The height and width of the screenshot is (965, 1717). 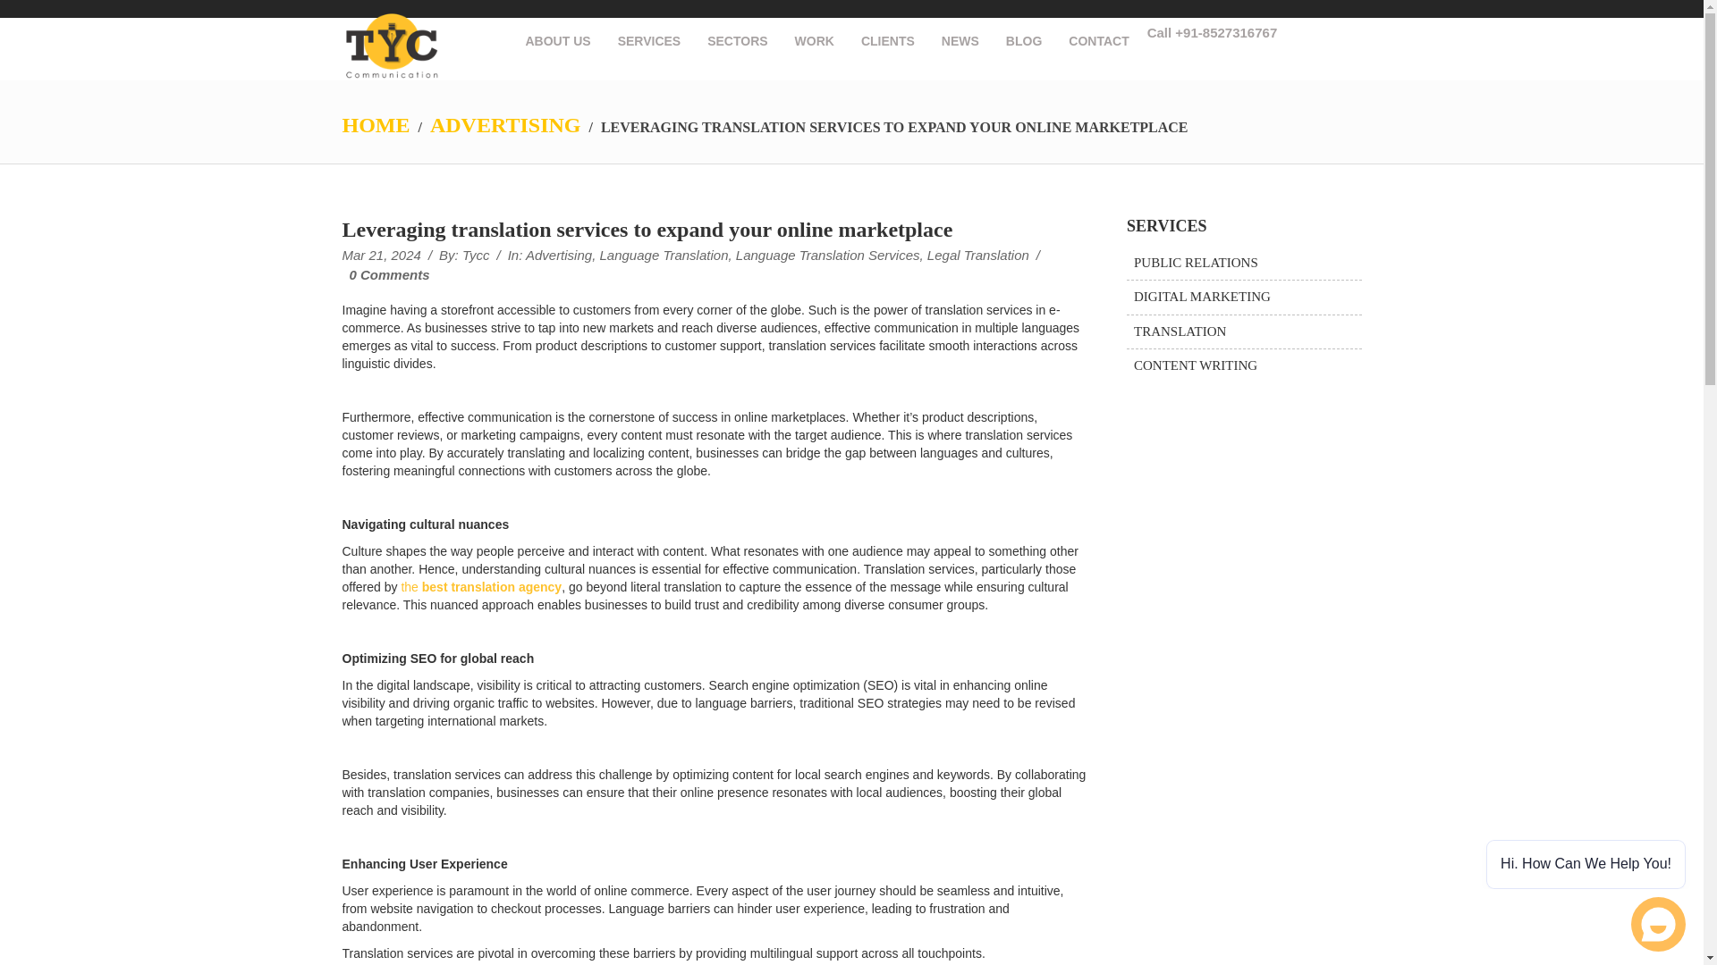 What do you see at coordinates (381, 254) in the screenshot?
I see `Mar 21, 2024` at bounding box center [381, 254].